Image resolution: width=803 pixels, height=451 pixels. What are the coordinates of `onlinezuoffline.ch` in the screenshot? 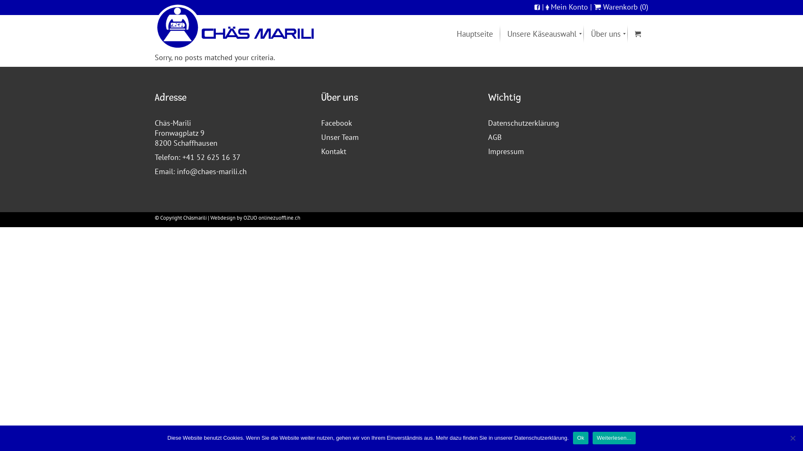 It's located at (279, 218).